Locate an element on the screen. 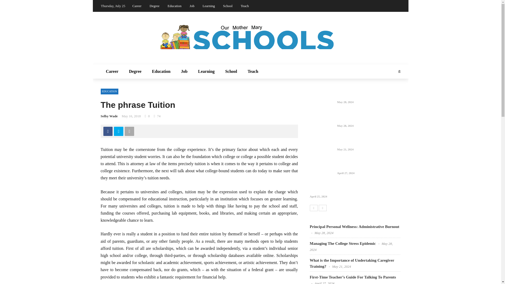  Career is located at coordinates (137, 6).